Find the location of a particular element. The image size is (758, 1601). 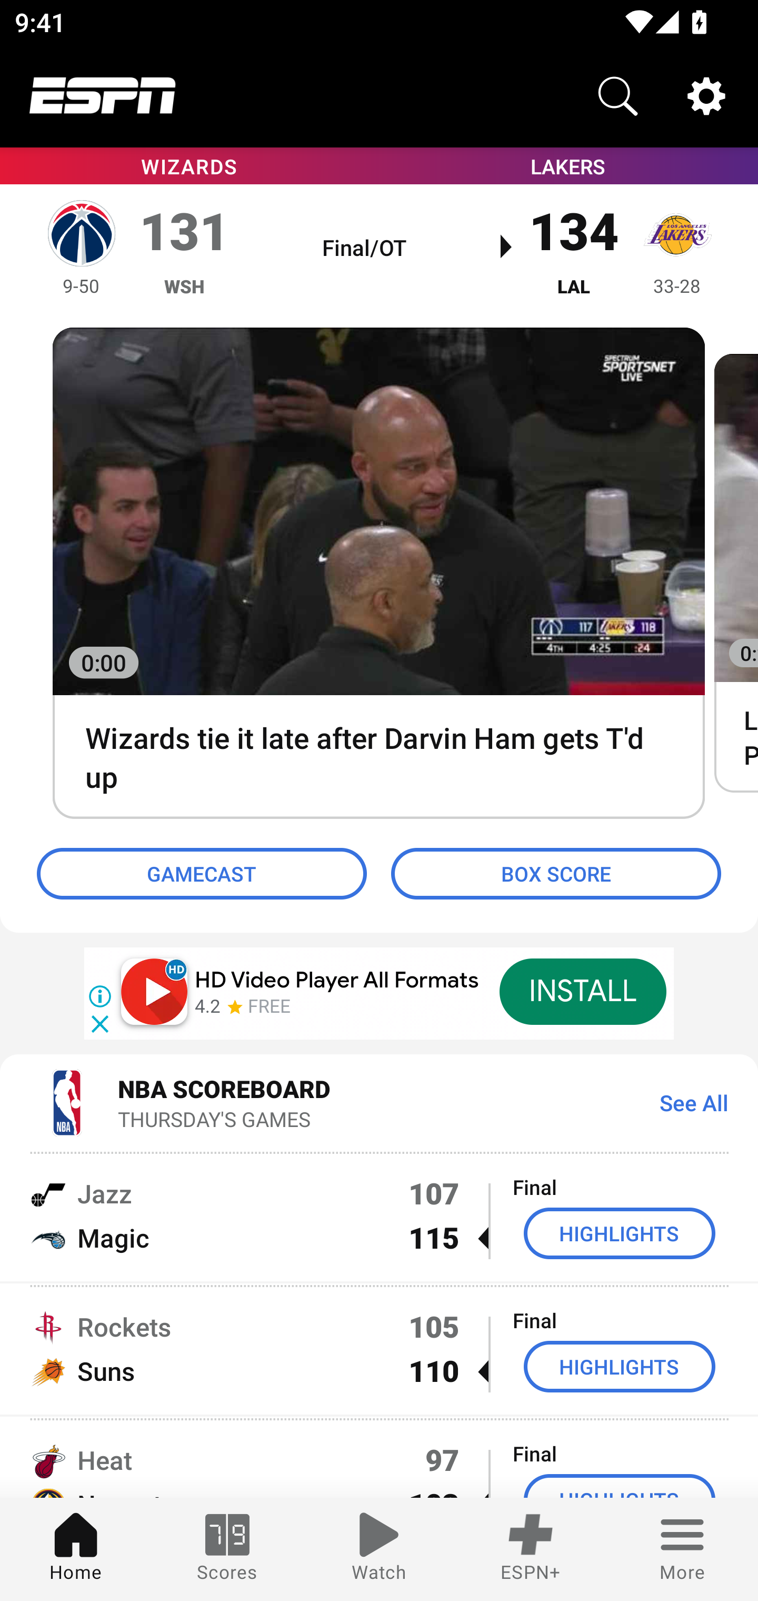

INSTALL is located at coordinates (582, 991).